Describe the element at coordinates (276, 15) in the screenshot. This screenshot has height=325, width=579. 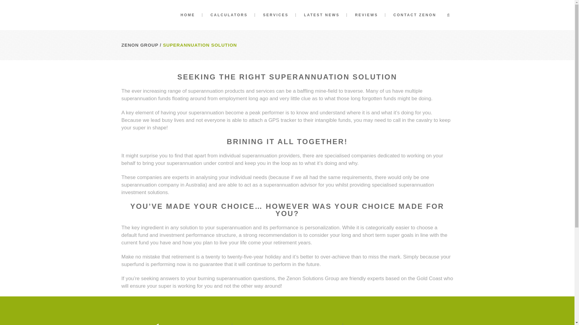
I see `SERVICES` at that location.